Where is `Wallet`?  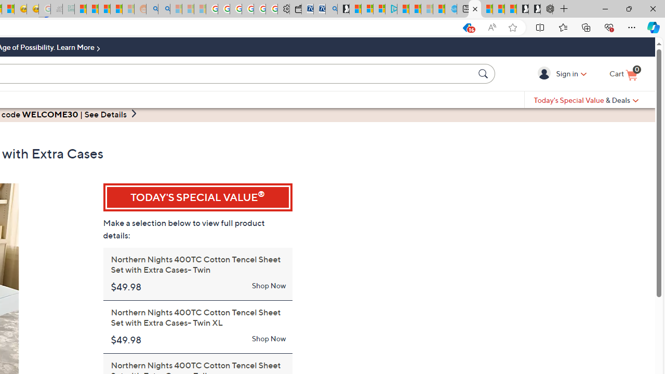
Wallet is located at coordinates (295, 9).